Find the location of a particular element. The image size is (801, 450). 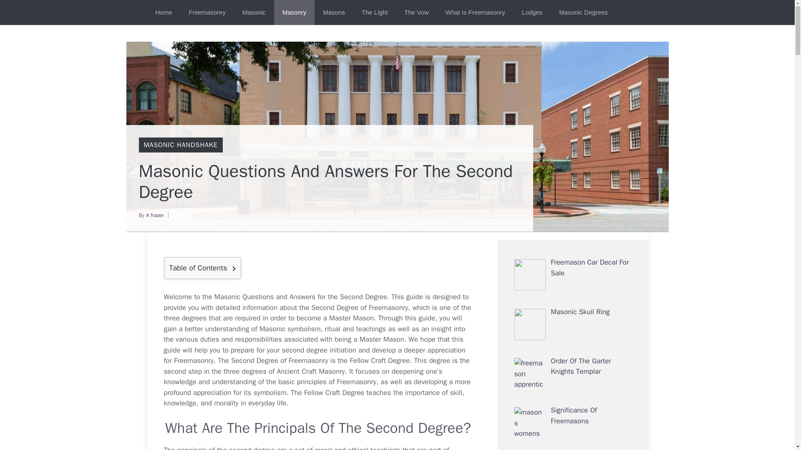

The Vow is located at coordinates (416, 12).